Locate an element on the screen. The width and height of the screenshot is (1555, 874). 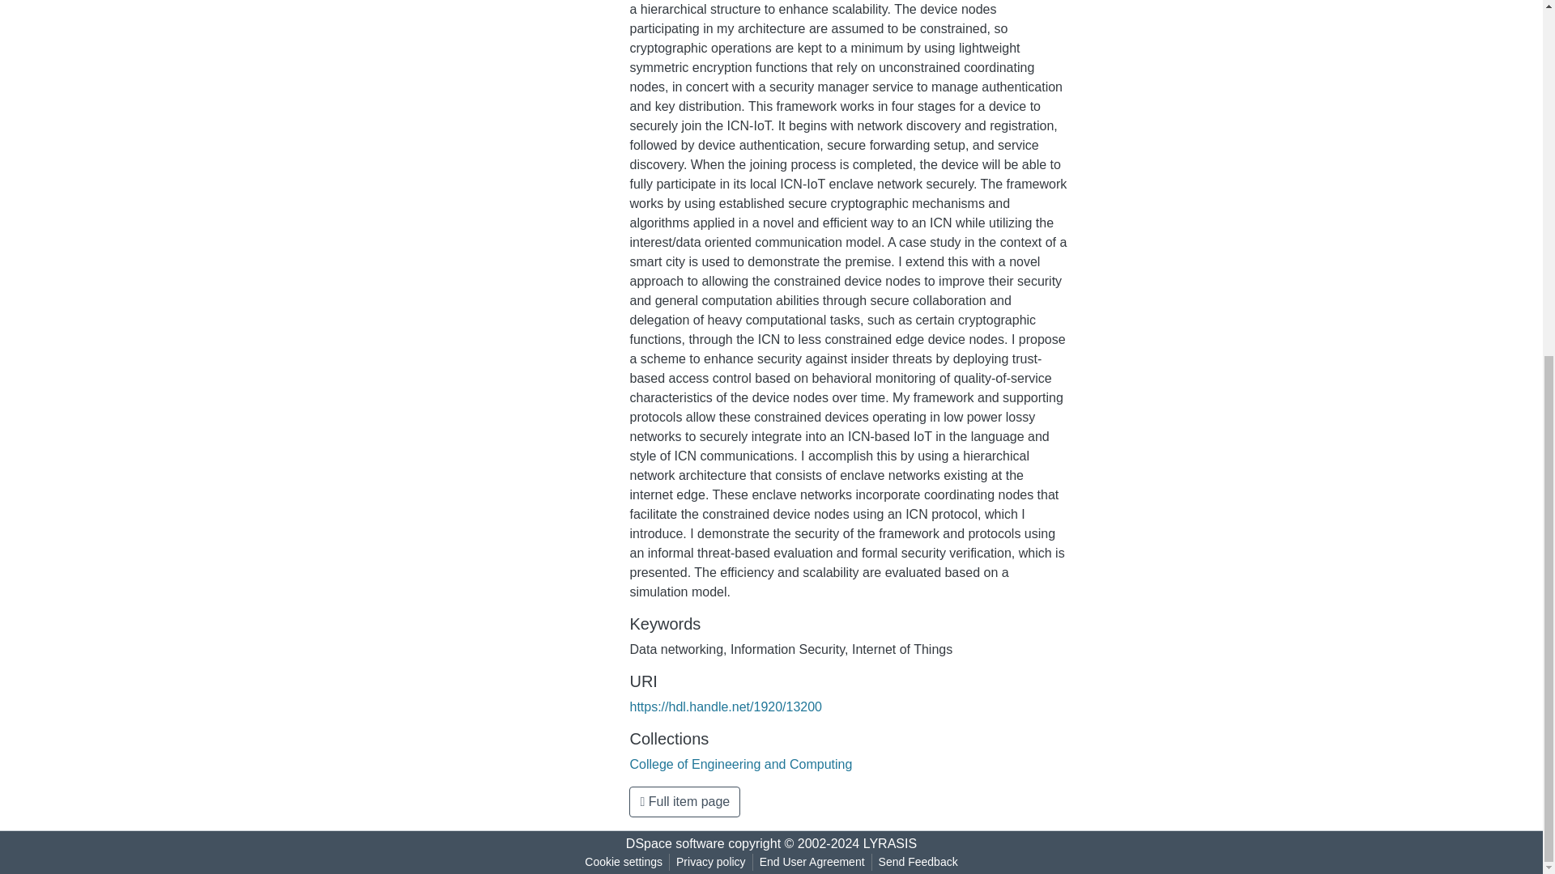
Privacy policy is located at coordinates (711, 862).